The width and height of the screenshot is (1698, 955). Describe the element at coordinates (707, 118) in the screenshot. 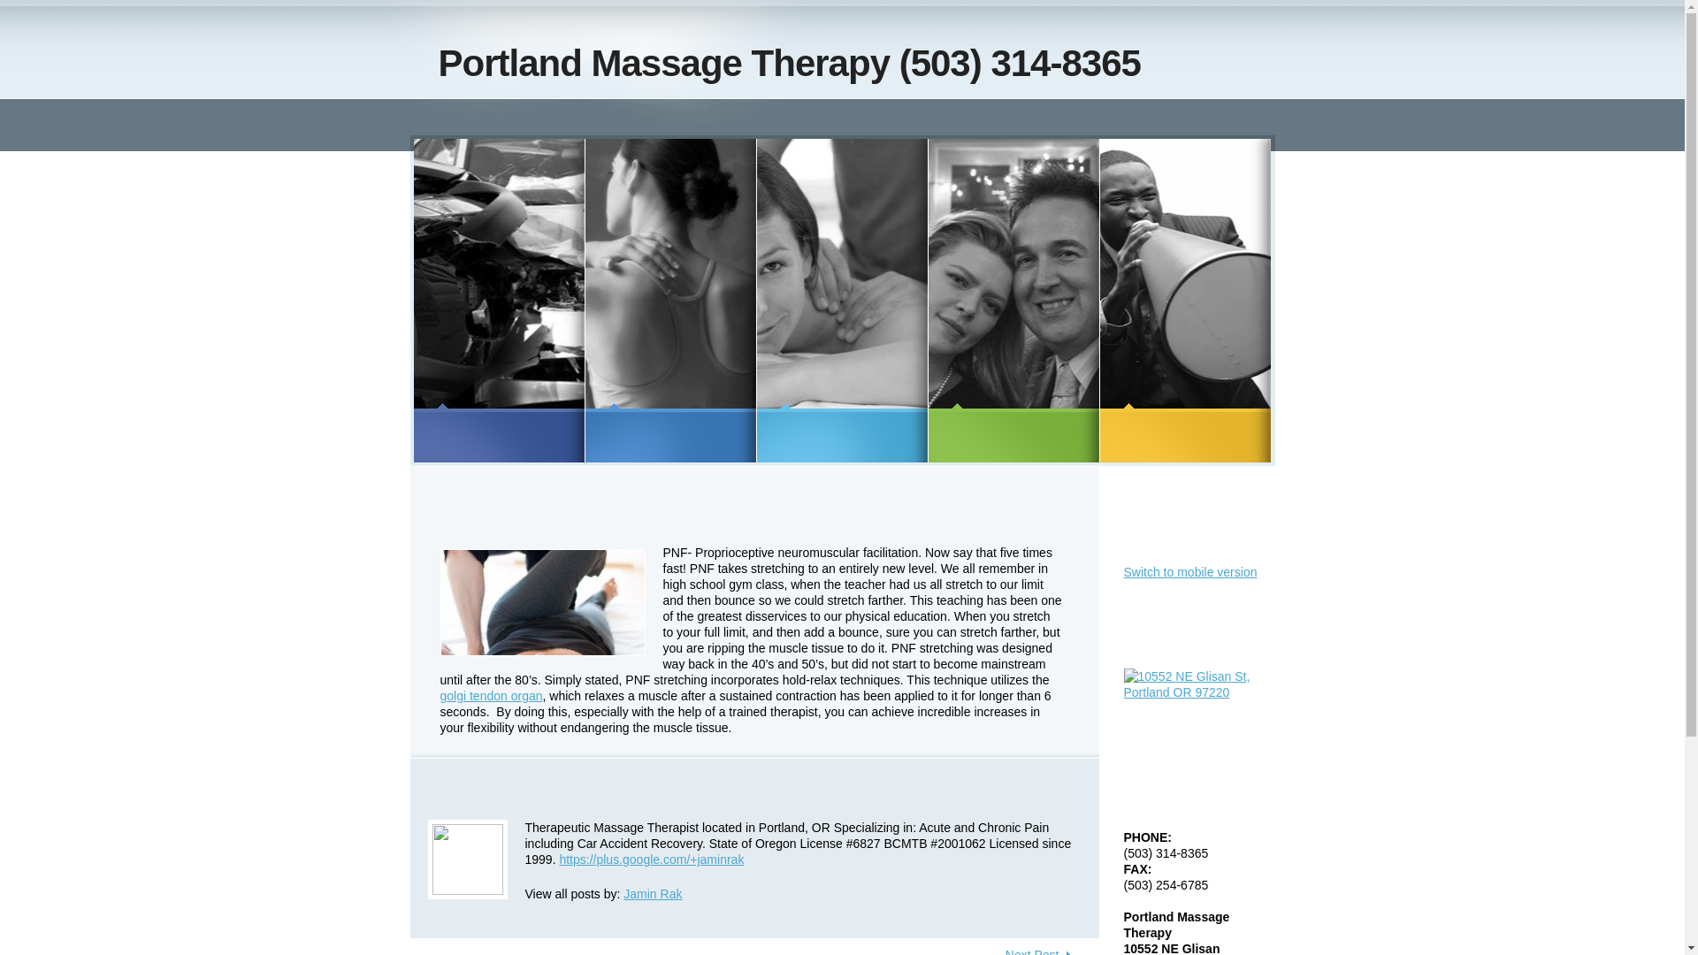

I see `New massage therapy client intake forms and questions` at that location.